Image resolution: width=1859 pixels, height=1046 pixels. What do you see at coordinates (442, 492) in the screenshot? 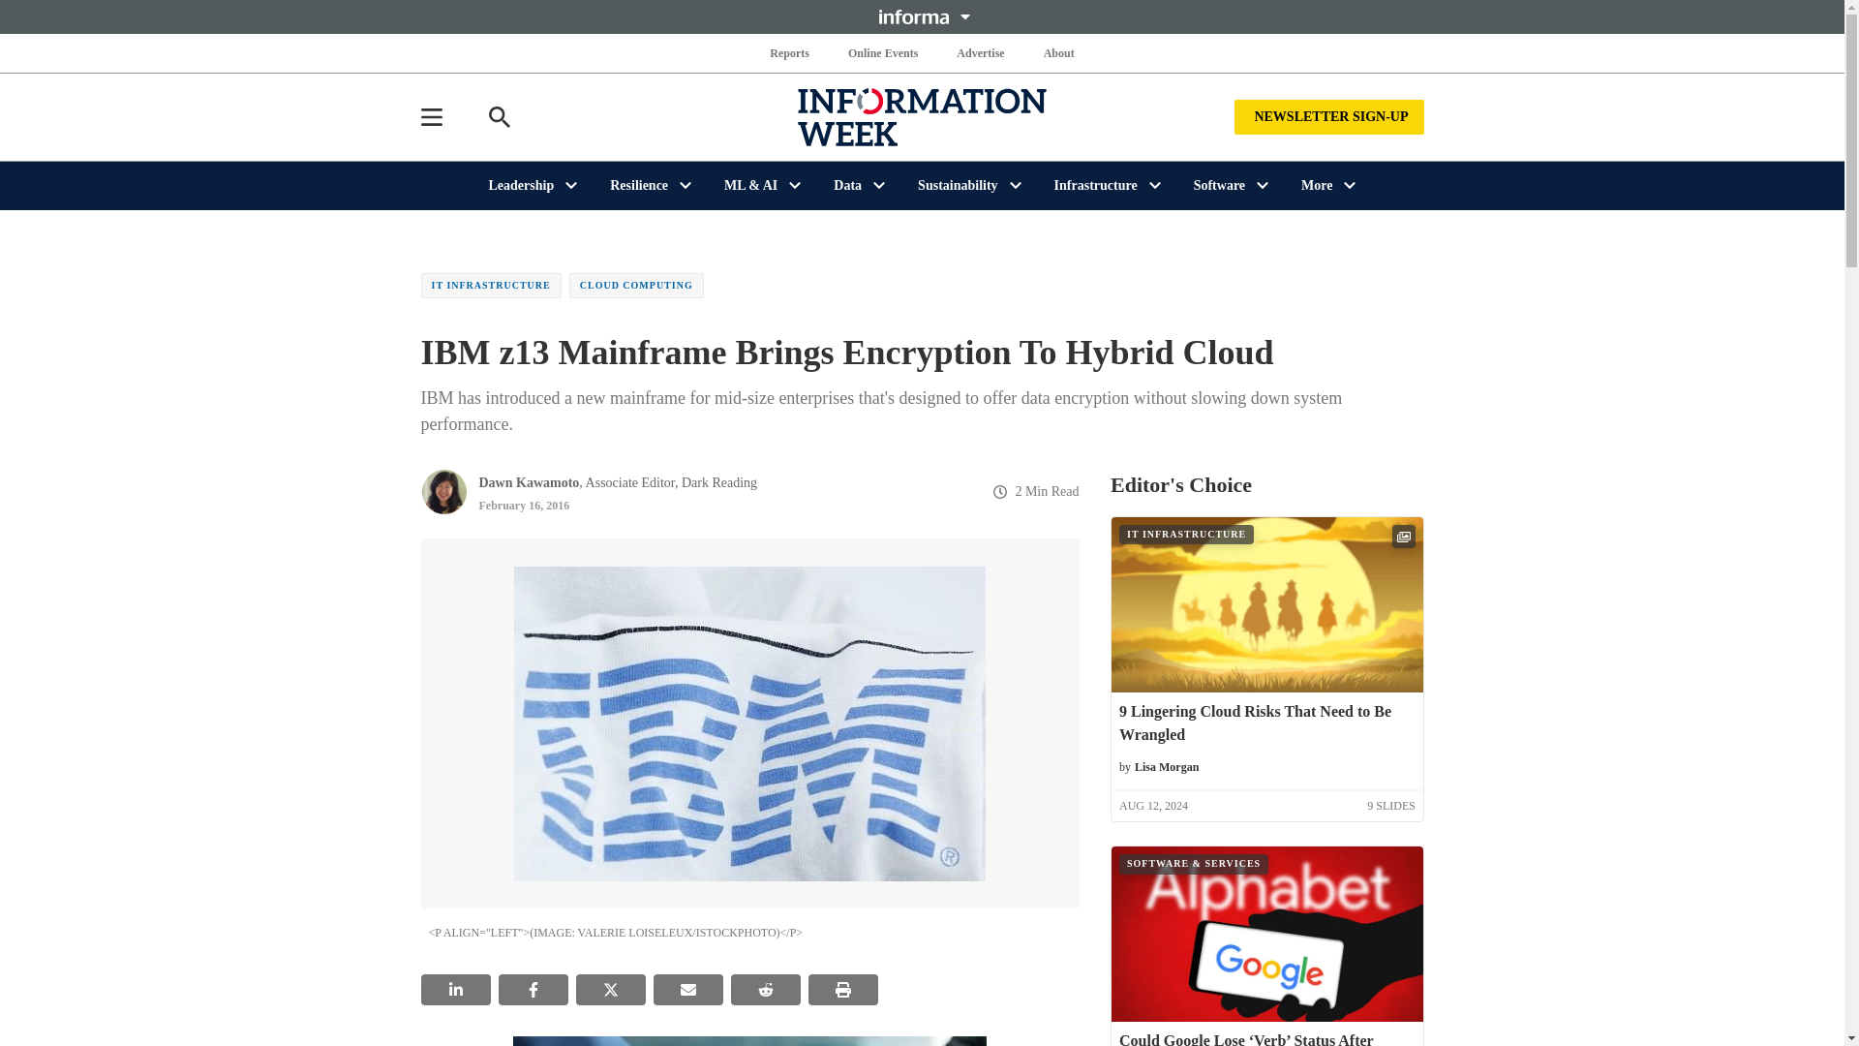
I see `Picture of Dawn Kawamoto` at bounding box center [442, 492].